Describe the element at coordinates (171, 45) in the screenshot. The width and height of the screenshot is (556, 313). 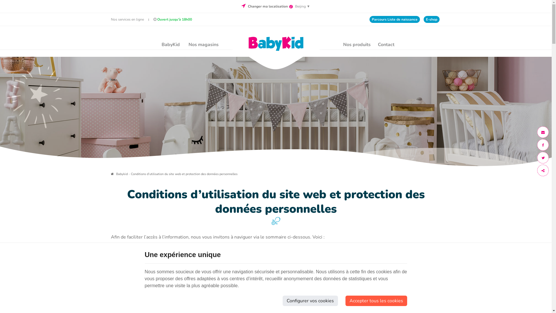
I see `BabyKid` at that location.